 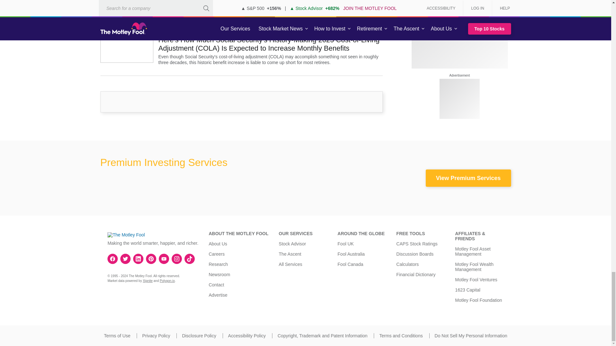 What do you see at coordinates (199, 336) in the screenshot?
I see `Disclosure Policy` at bounding box center [199, 336].